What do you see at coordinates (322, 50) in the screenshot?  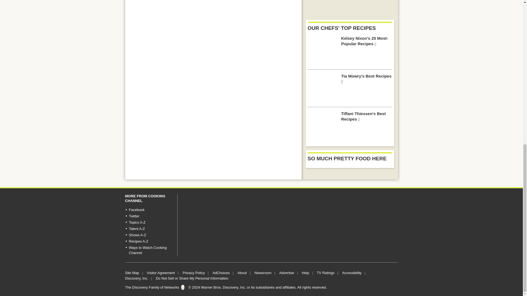 I see `Kelsey Nixon's 25 Most-Popular Recipes` at bounding box center [322, 50].